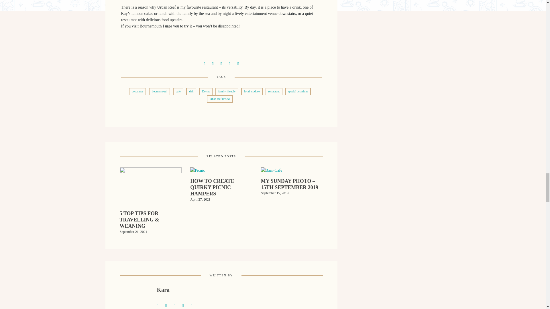 Image resolution: width=550 pixels, height=309 pixels. What do you see at coordinates (197, 172) in the screenshot?
I see `How to create quirky picnic hampers` at bounding box center [197, 172].